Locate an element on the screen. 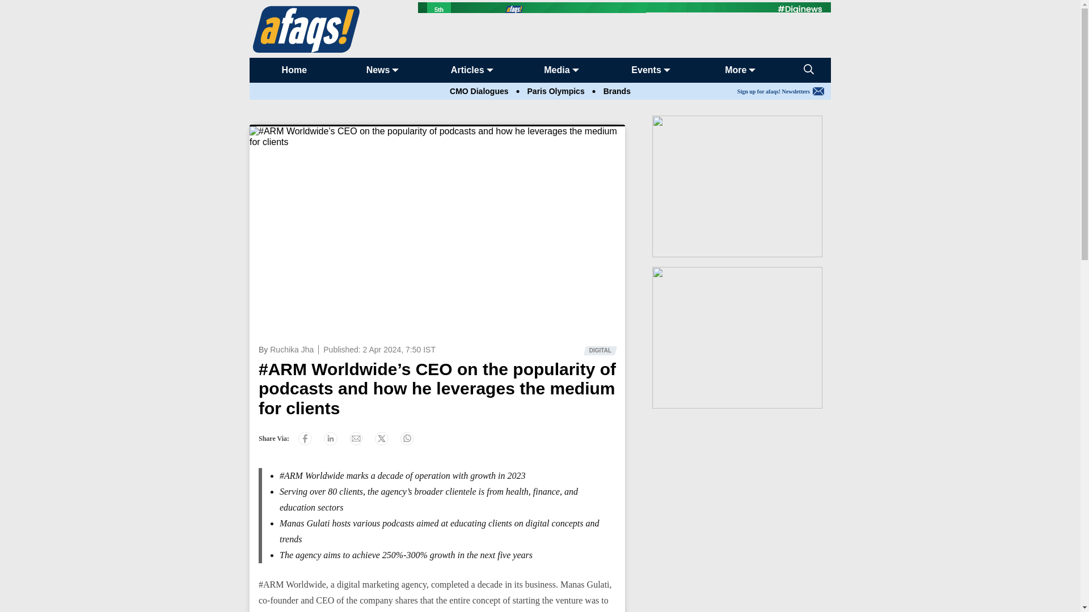 This screenshot has width=1089, height=612. Articles is located at coordinates (467, 70).